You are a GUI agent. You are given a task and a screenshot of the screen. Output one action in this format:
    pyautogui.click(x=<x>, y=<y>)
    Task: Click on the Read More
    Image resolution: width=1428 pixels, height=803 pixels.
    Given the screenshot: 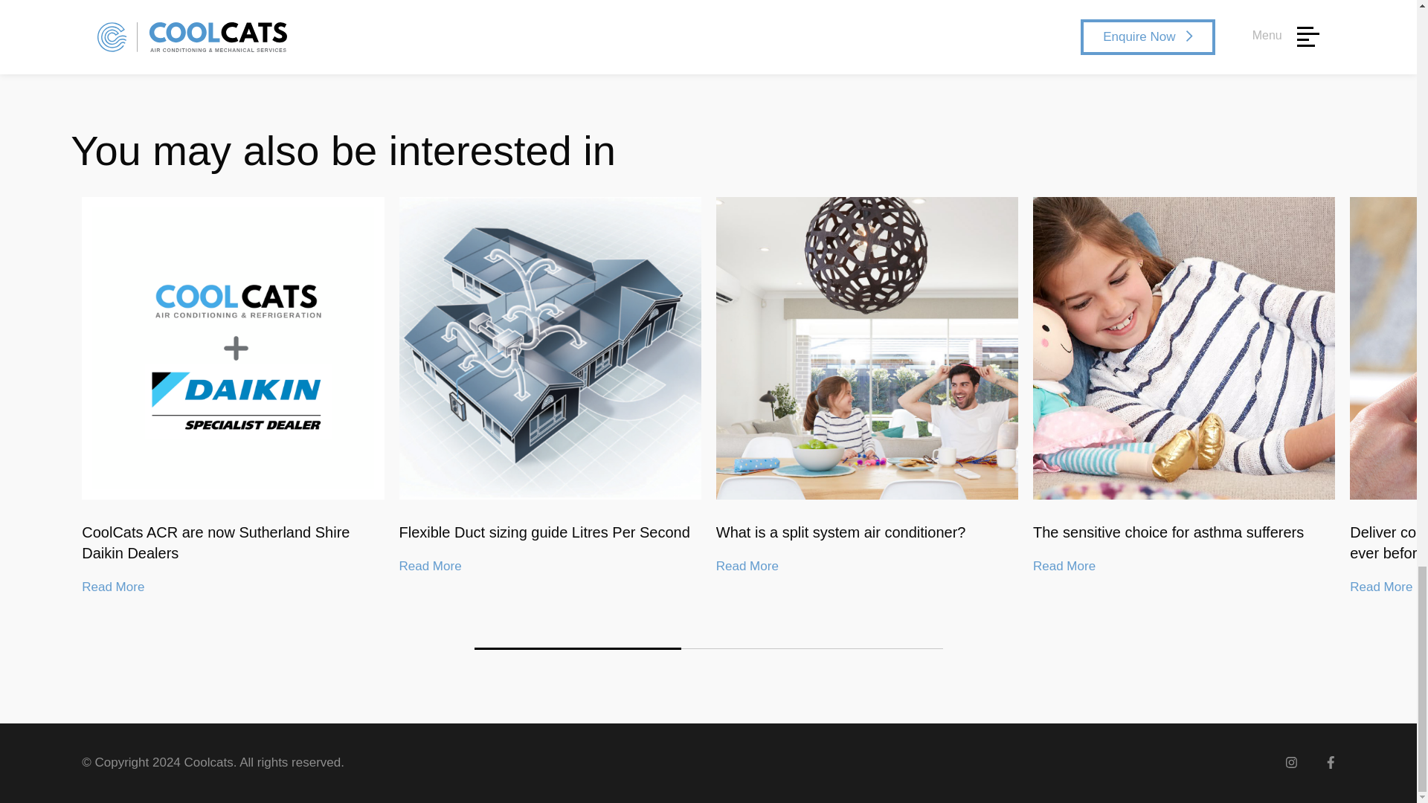 What is the action you would take?
    pyautogui.click(x=430, y=567)
    